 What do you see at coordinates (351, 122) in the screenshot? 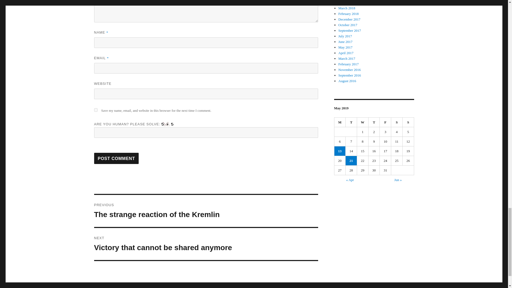
I see `Tuesday` at bounding box center [351, 122].